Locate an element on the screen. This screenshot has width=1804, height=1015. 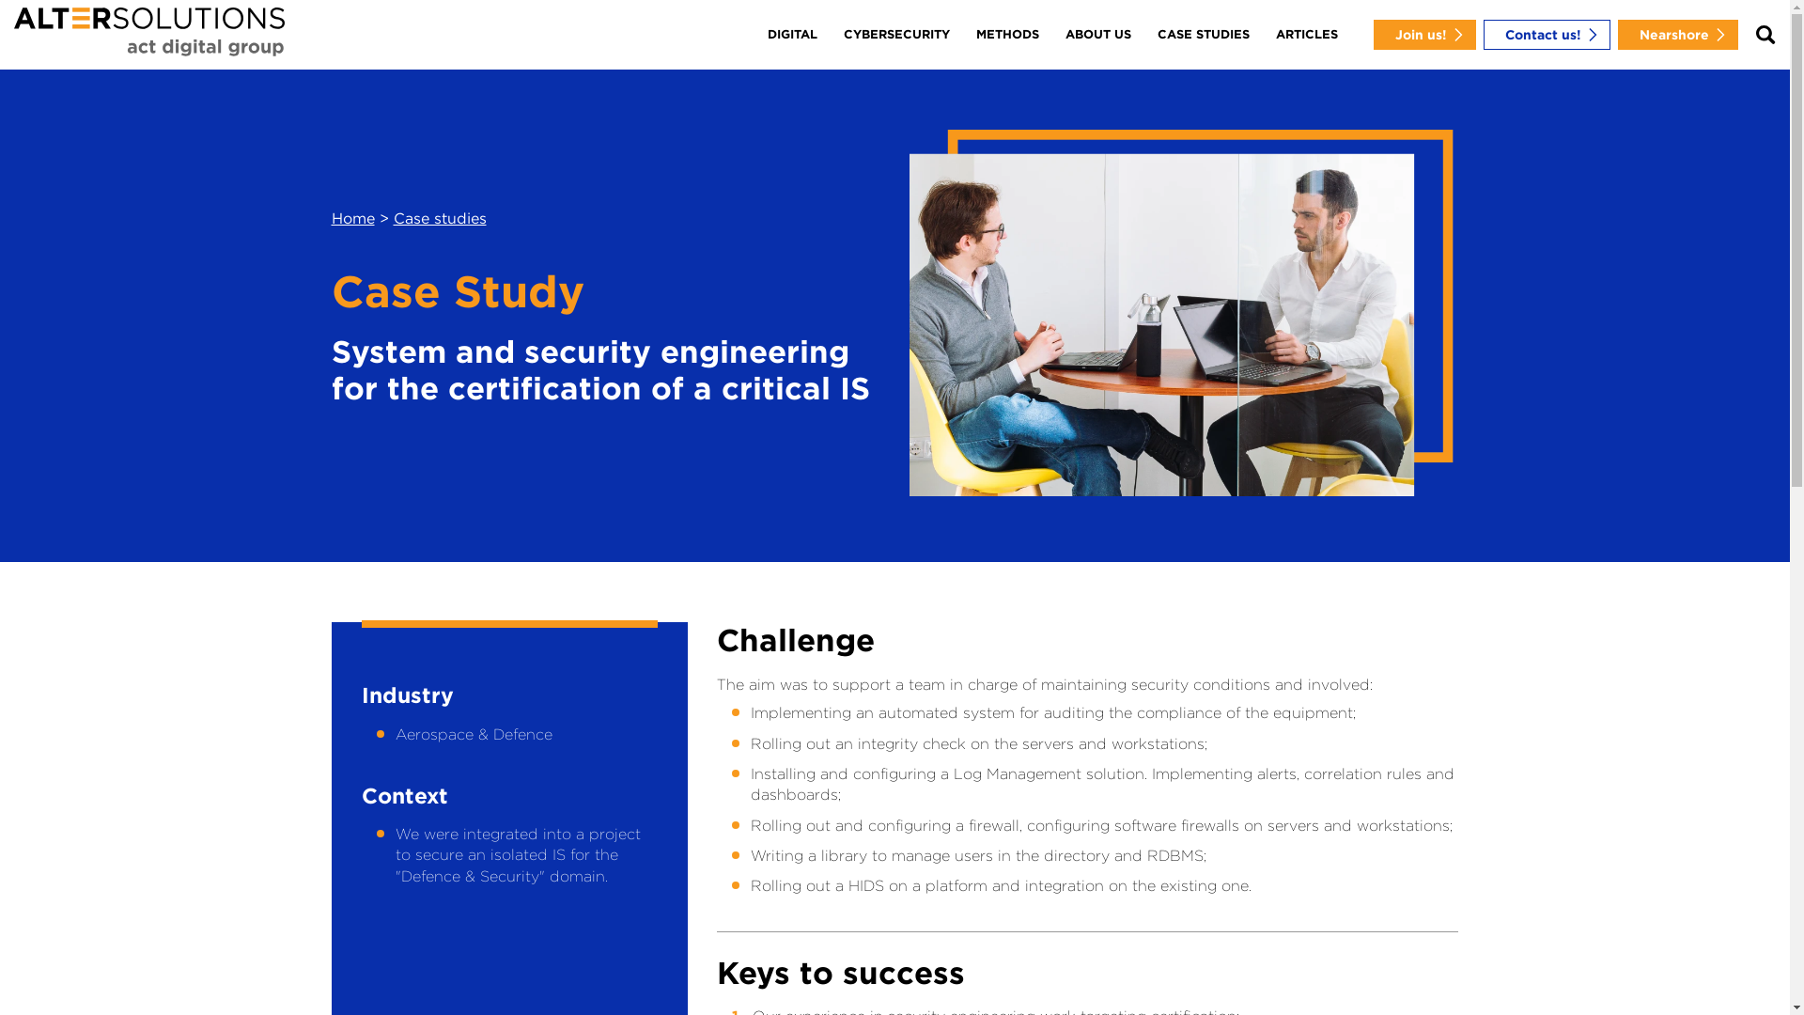
Home is located at coordinates (352, 218).